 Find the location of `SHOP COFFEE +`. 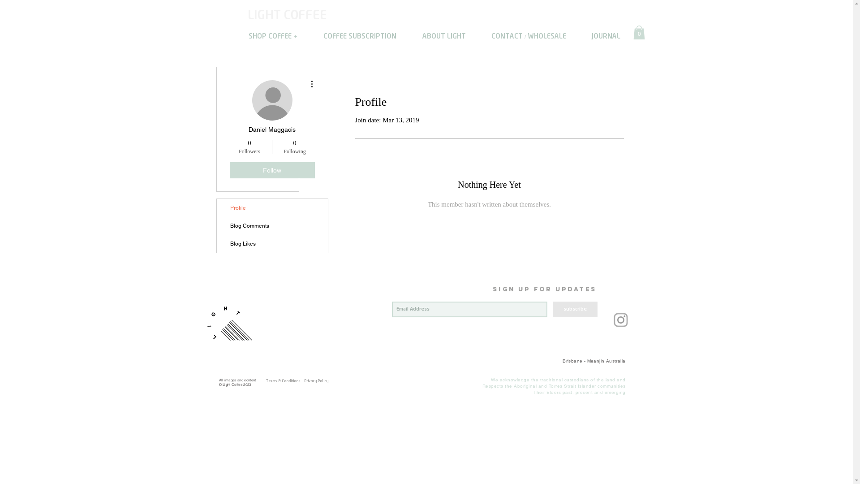

SHOP COFFEE + is located at coordinates (273, 37).